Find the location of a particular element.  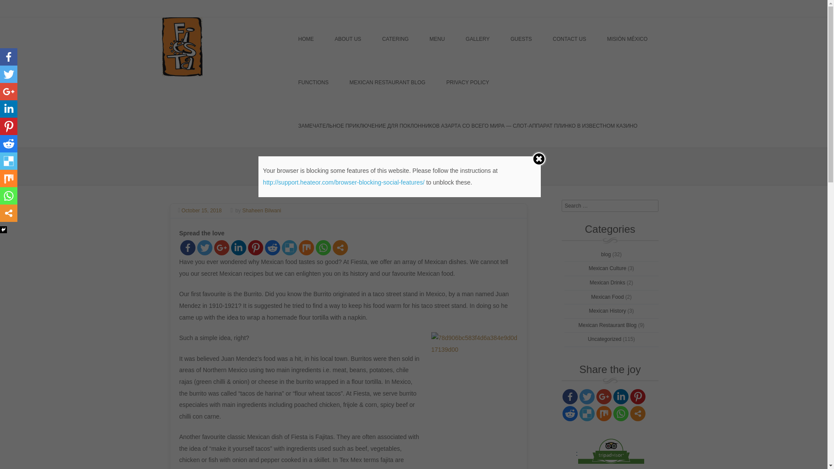

Uncategorized is located at coordinates (605, 339).